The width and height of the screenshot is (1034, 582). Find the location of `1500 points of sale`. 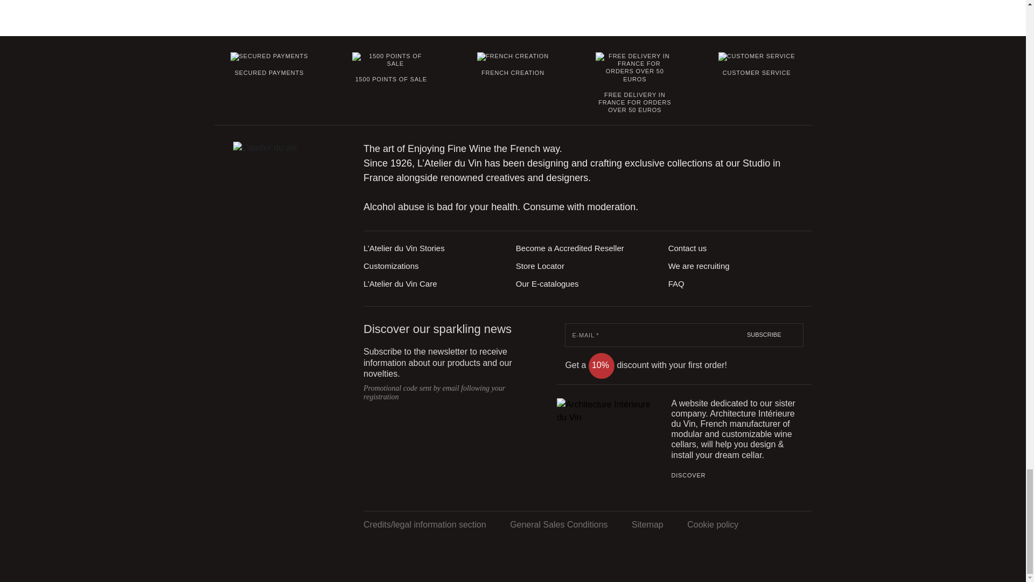

1500 points of sale is located at coordinates (391, 60).